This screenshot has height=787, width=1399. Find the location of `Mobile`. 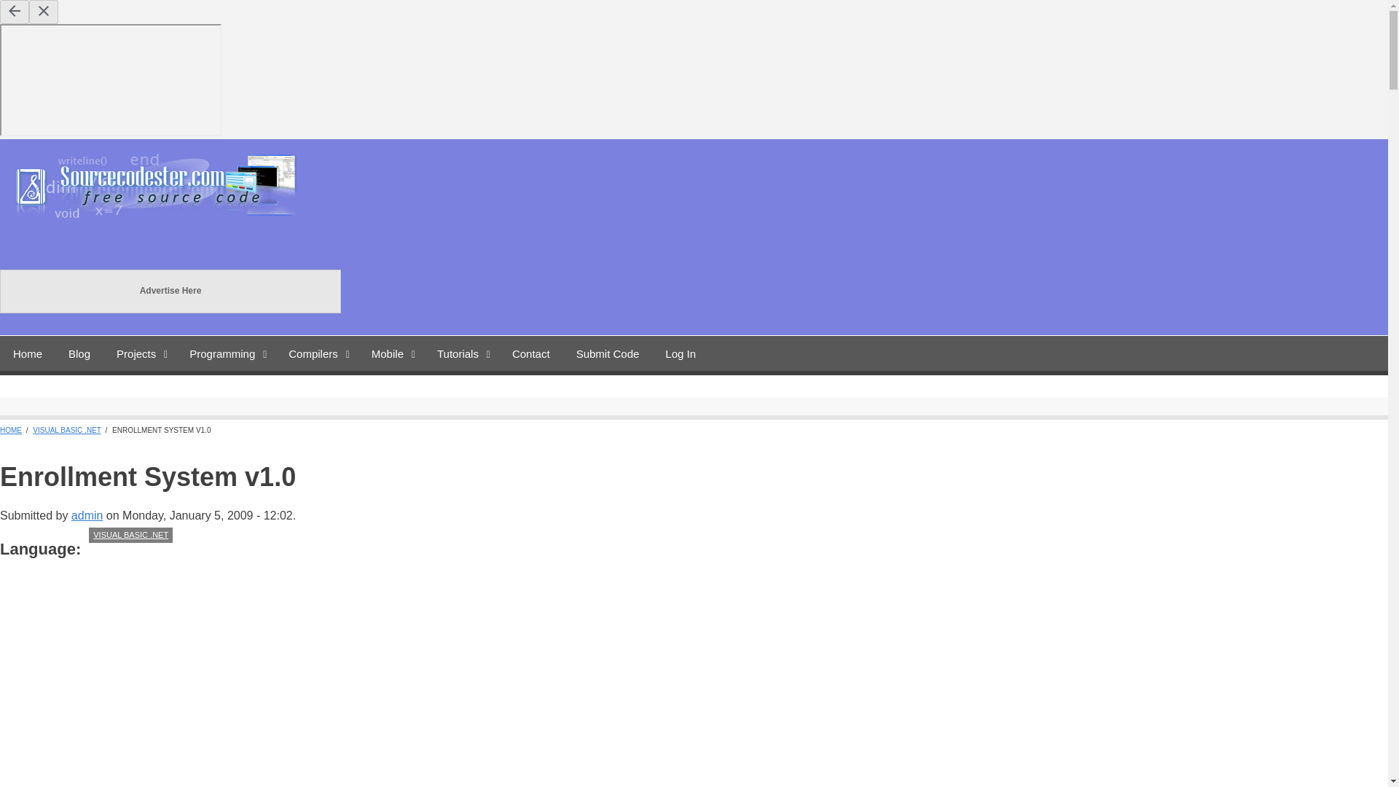

Mobile is located at coordinates (391, 353).